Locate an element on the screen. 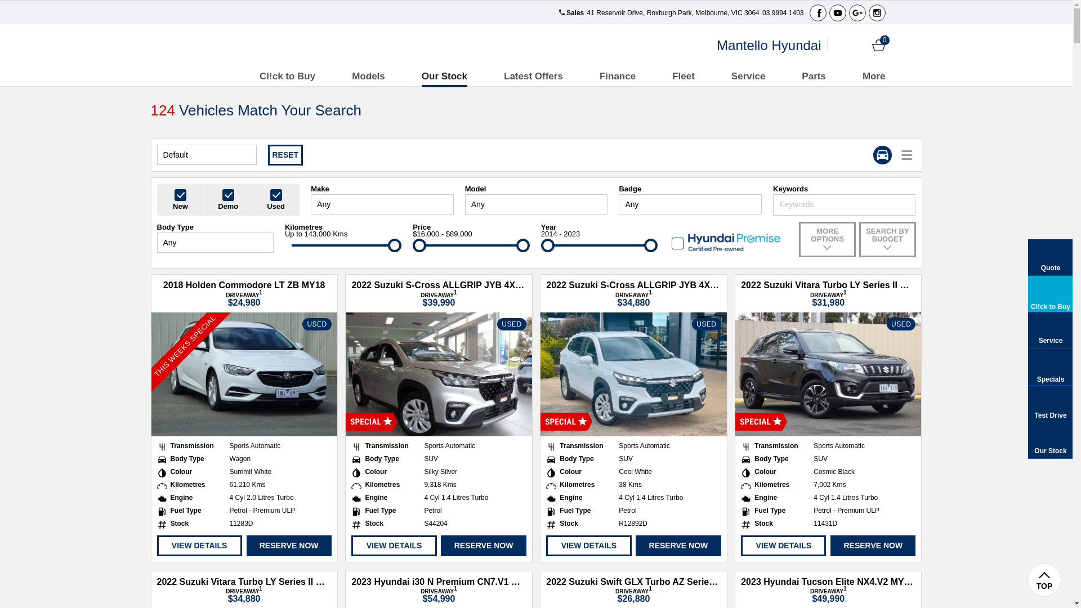 The image size is (1081, 608). DRIVEAWAY1
$24,980 is located at coordinates (244, 299).